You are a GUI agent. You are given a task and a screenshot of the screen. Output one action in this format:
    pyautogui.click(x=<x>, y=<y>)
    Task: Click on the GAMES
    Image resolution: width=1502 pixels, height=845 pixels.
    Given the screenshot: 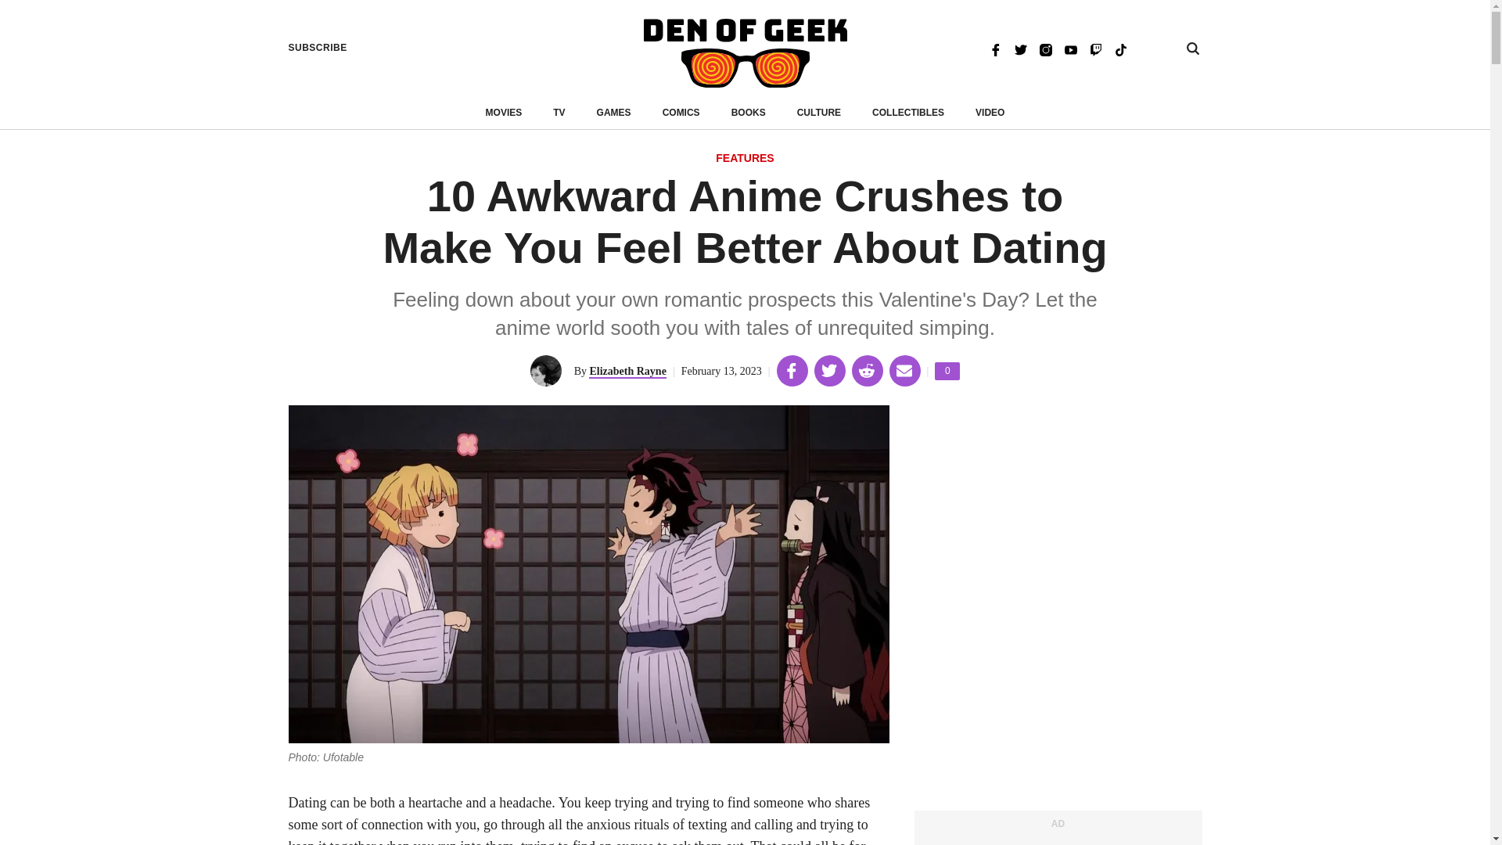 What is the action you would take?
    pyautogui.click(x=318, y=48)
    